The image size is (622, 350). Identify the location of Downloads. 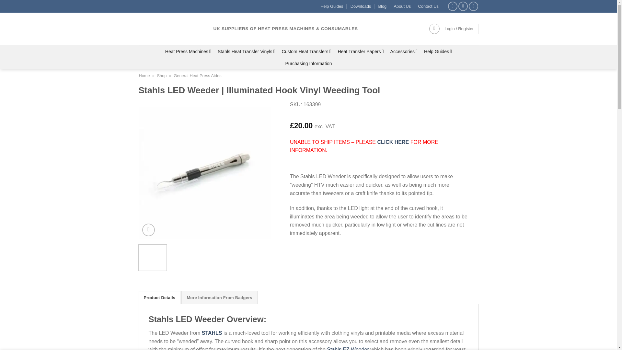
(361, 6).